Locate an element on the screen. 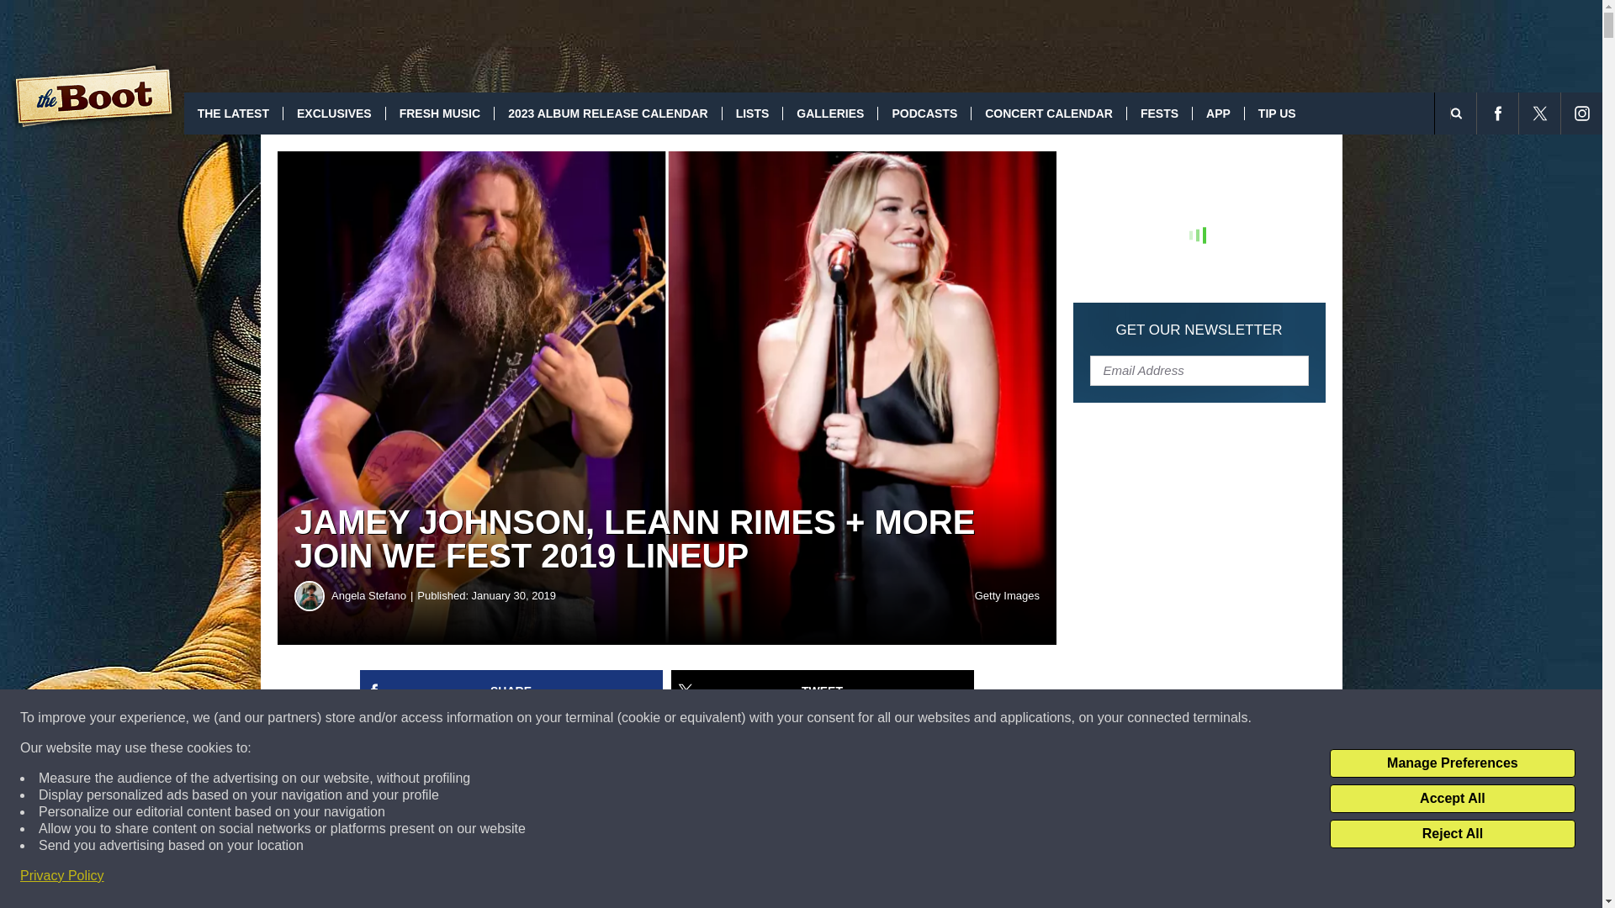 This screenshot has width=1615, height=908. LISTS is located at coordinates (752, 113).